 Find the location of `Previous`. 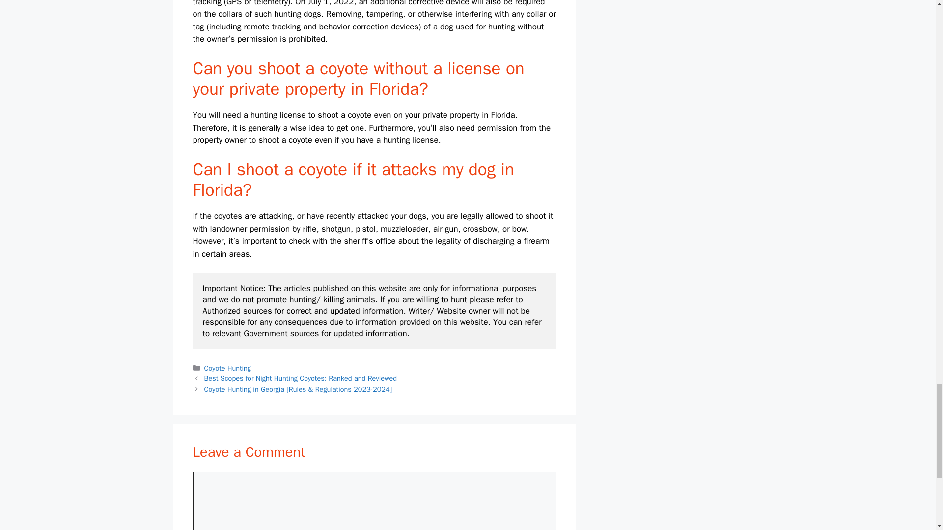

Previous is located at coordinates (301, 378).